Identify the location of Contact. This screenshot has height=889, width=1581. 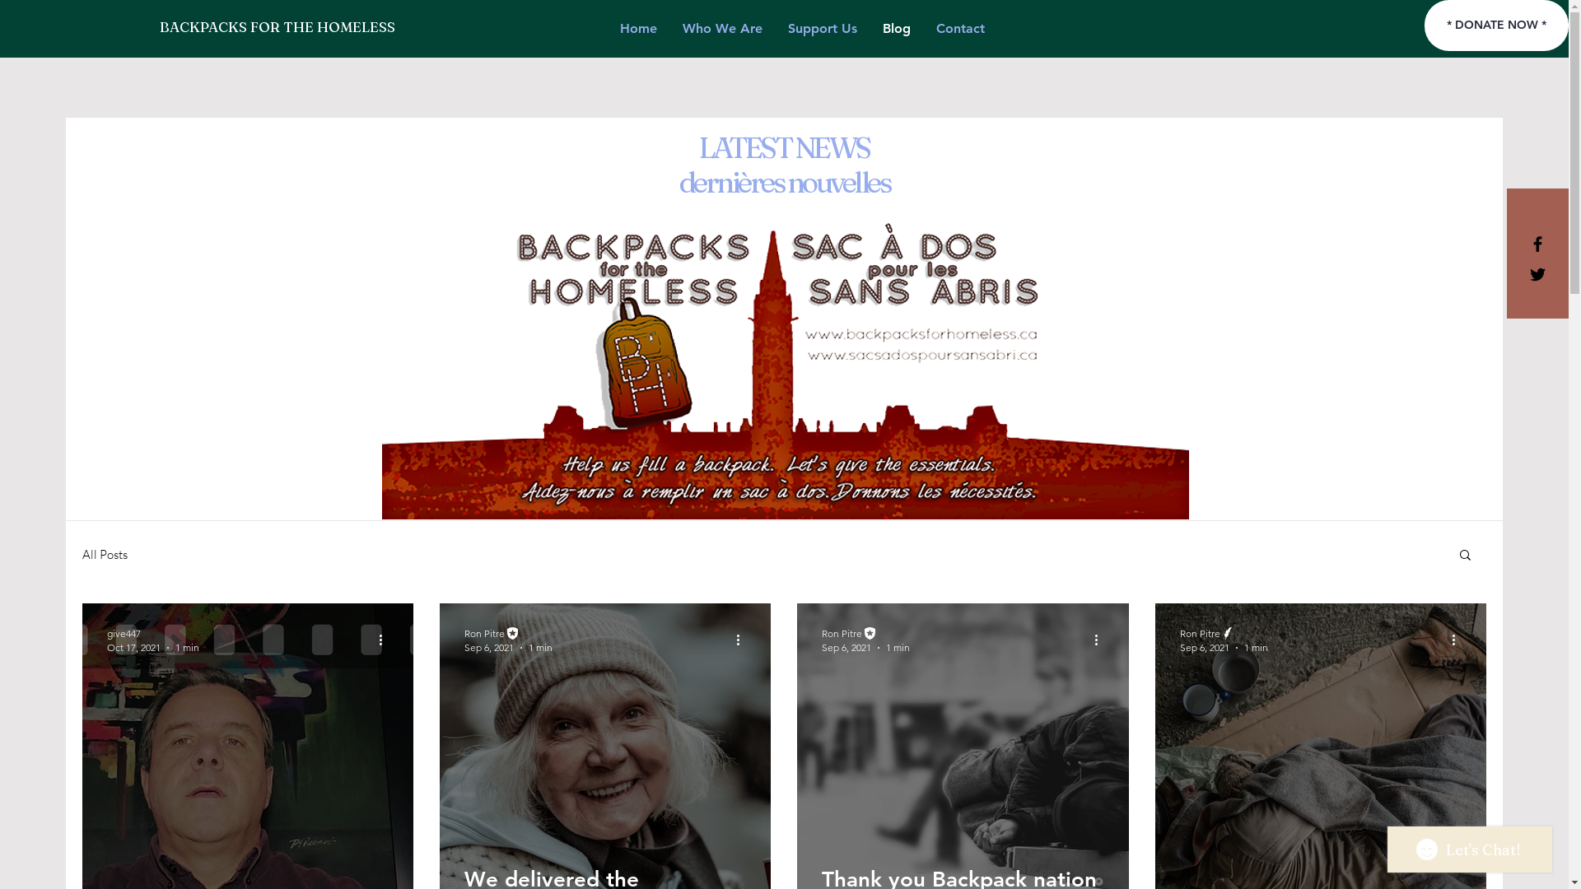
(960, 29).